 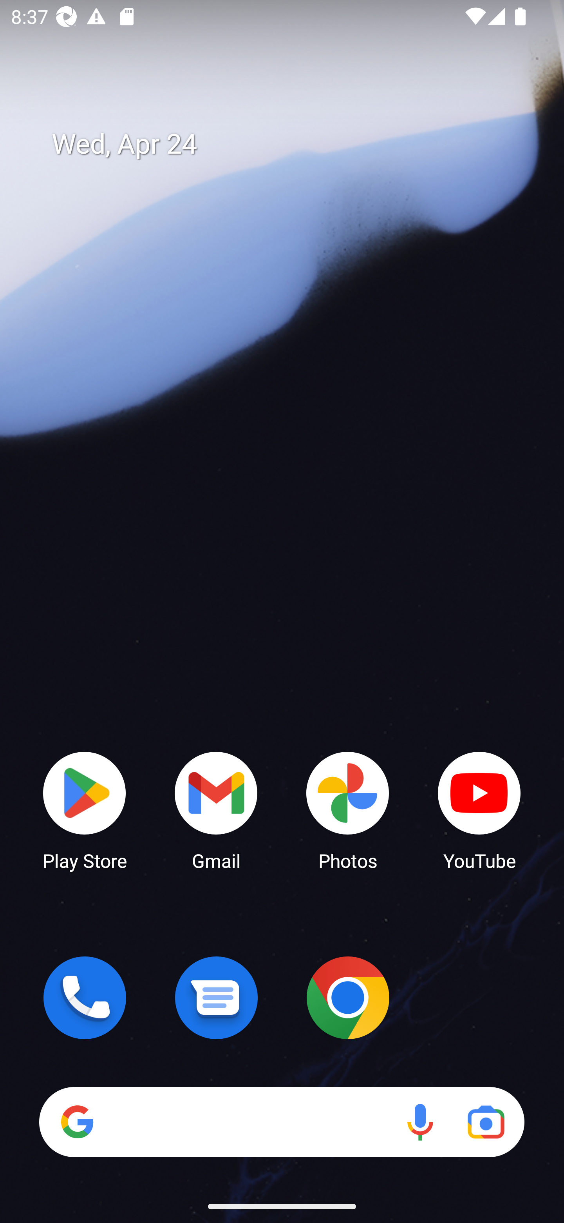 I want to click on YouTube, so click(x=479, y=810).